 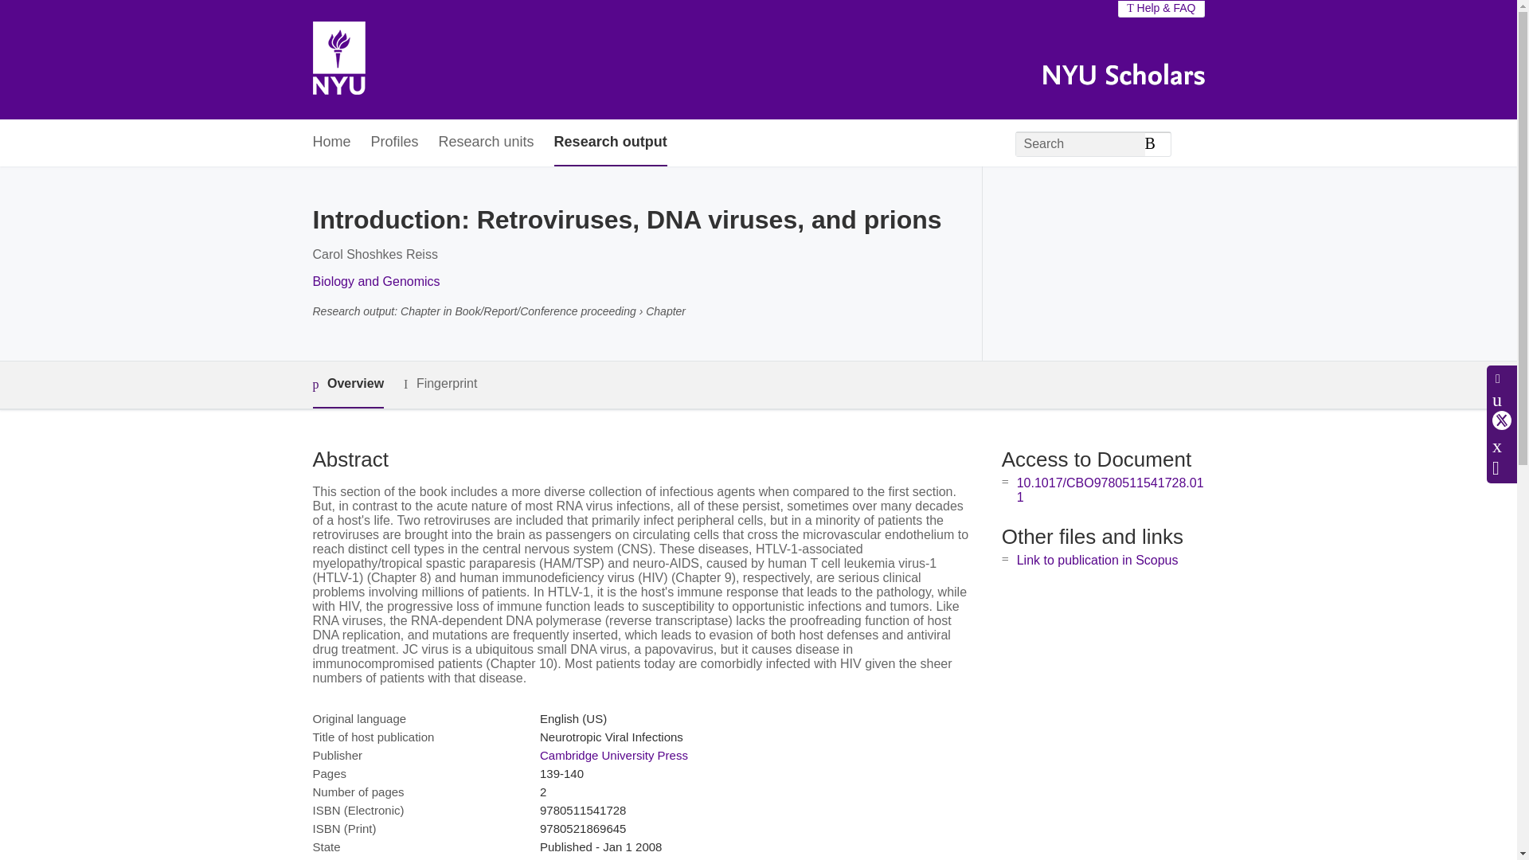 What do you see at coordinates (610, 143) in the screenshot?
I see `Research output` at bounding box center [610, 143].